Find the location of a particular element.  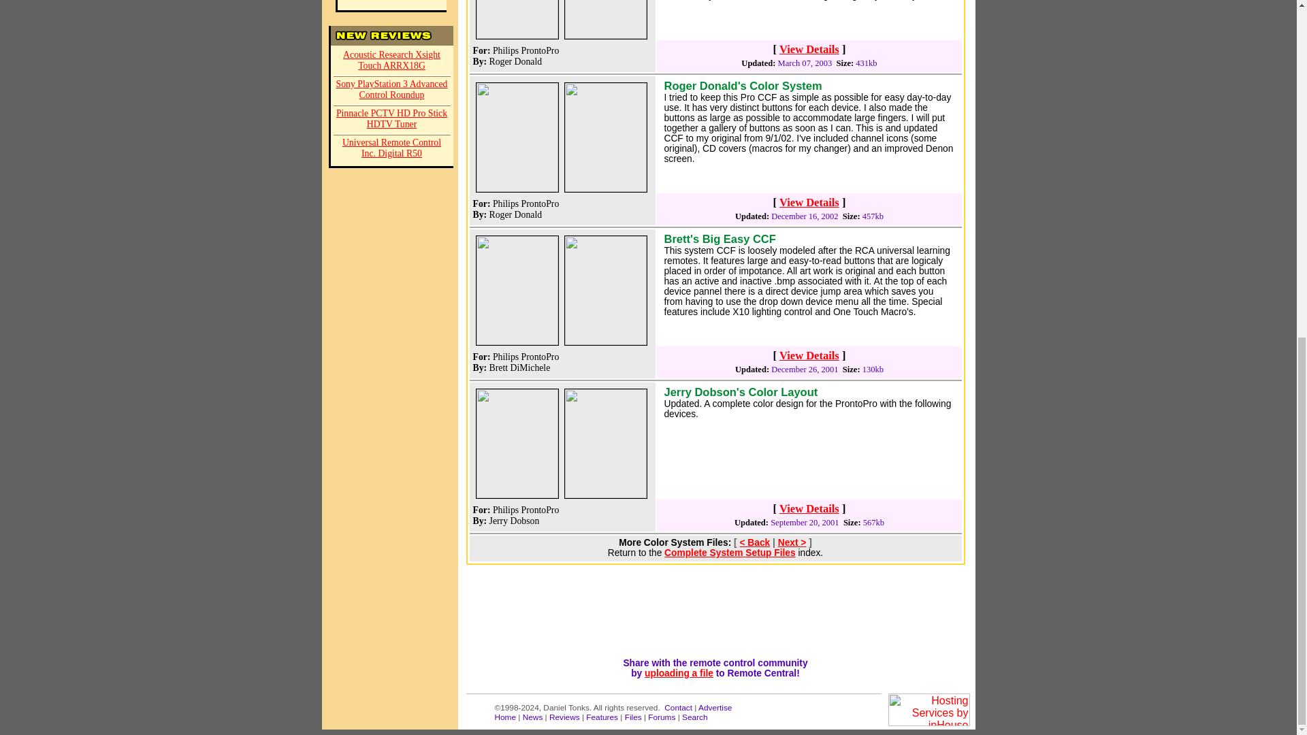

Universal Remote Control Inc. Digital R50 is located at coordinates (392, 148).